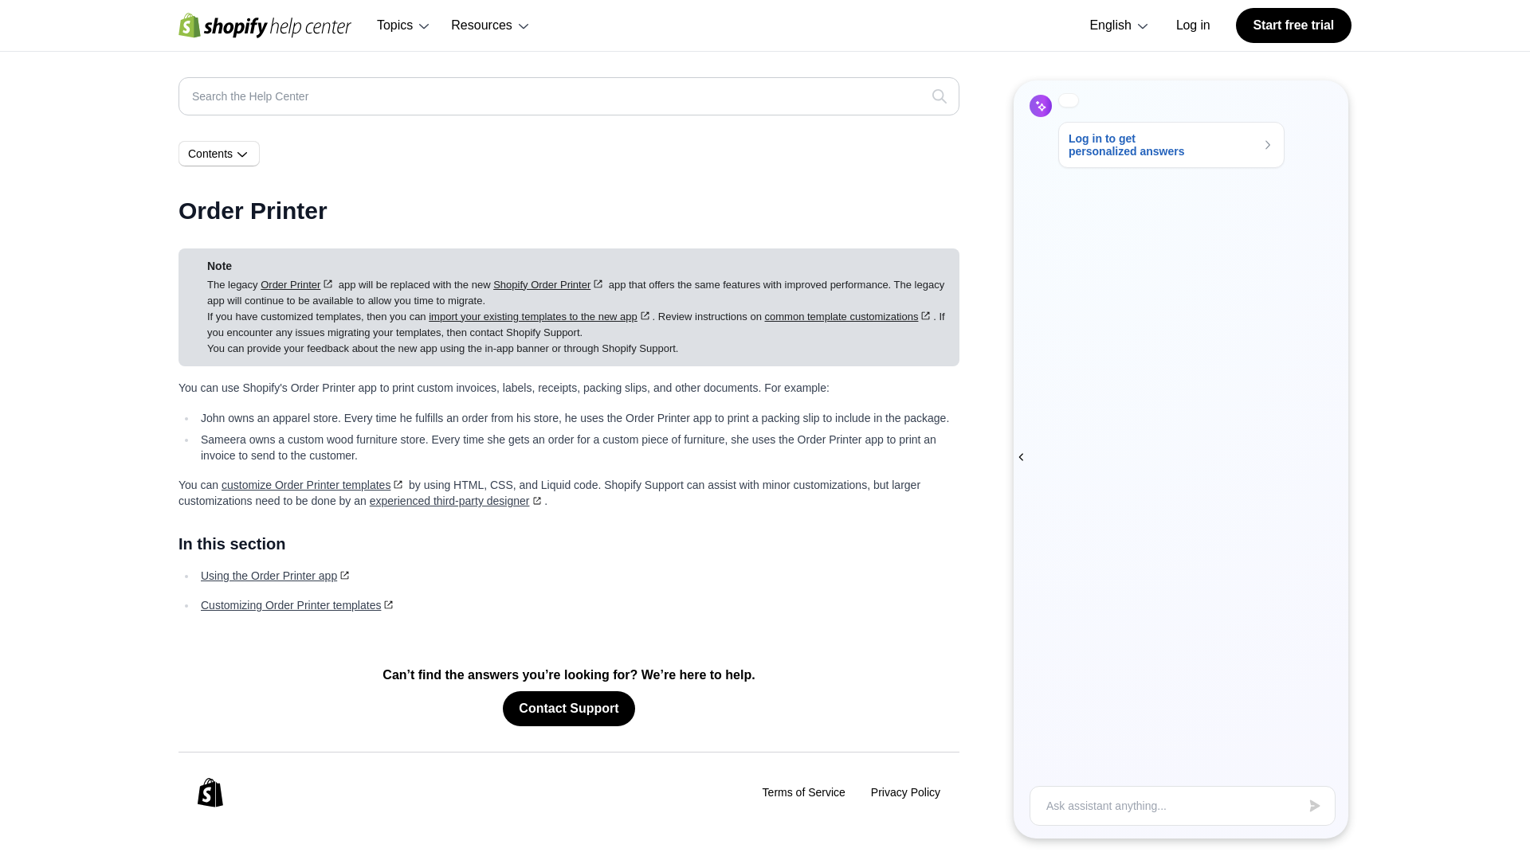  What do you see at coordinates (276, 575) in the screenshot?
I see `Using the Order Printer app` at bounding box center [276, 575].